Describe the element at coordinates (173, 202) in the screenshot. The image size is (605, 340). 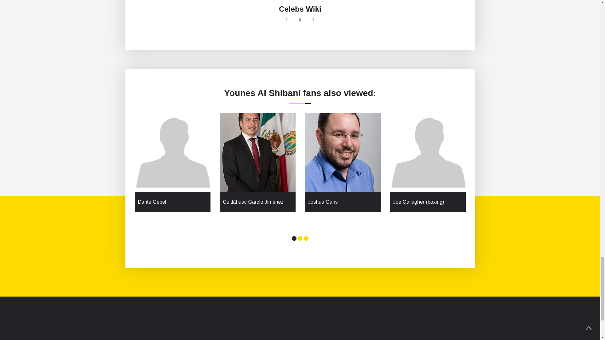
I see `Dante Gebel` at that location.